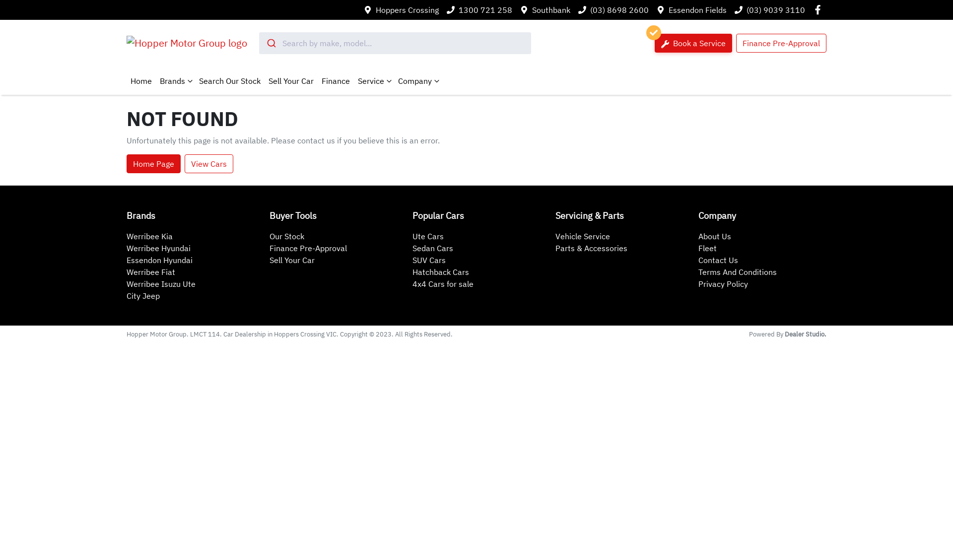 The height and width of the screenshot is (536, 953). Describe the element at coordinates (291, 81) in the screenshot. I see `Sell Your Car` at that location.